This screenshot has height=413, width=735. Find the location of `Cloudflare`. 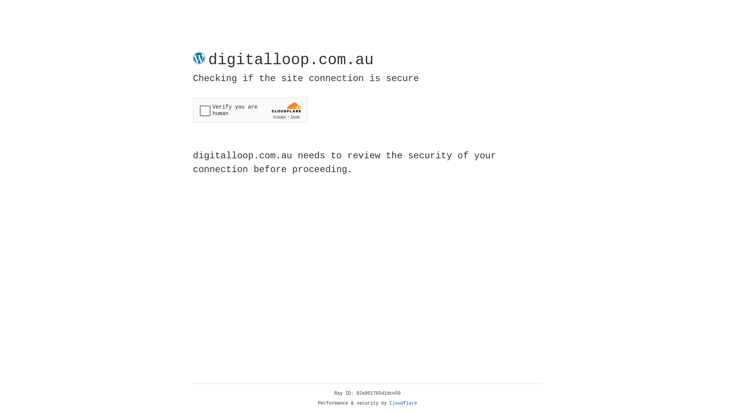

Cloudflare is located at coordinates (403, 403).